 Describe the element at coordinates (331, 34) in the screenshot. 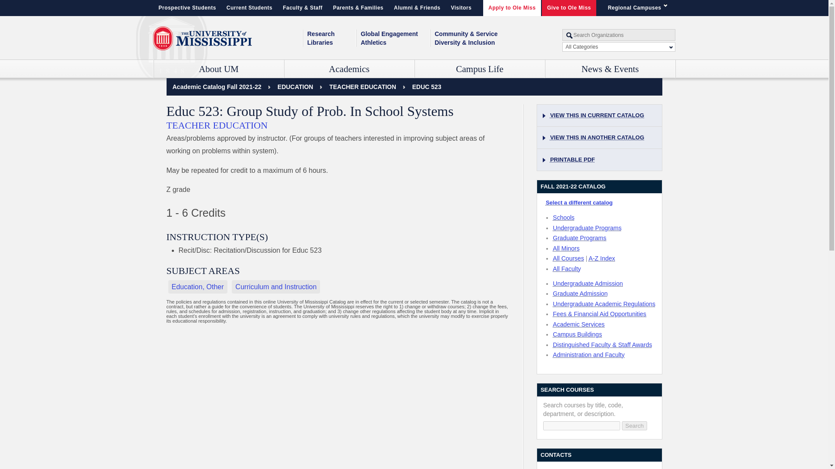

I see `Research` at that location.